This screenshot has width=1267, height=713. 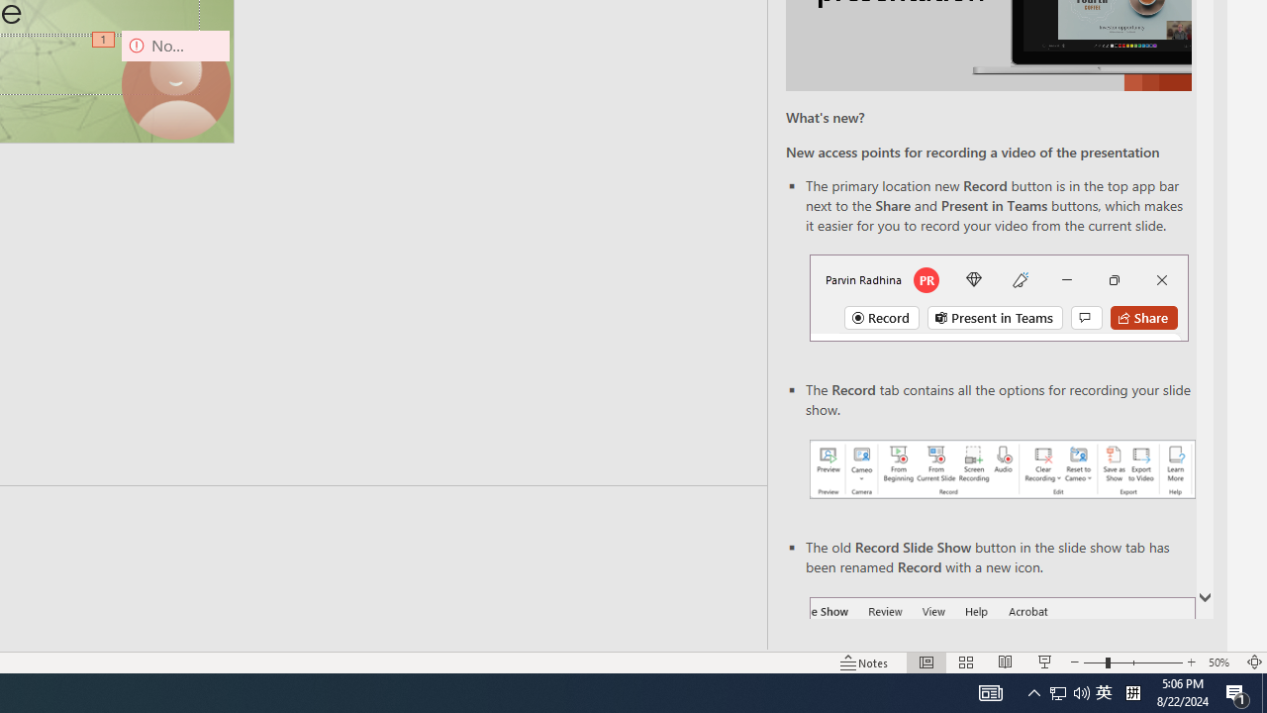 What do you see at coordinates (1002, 469) in the screenshot?
I see `Record your presentations screenshot one` at bounding box center [1002, 469].